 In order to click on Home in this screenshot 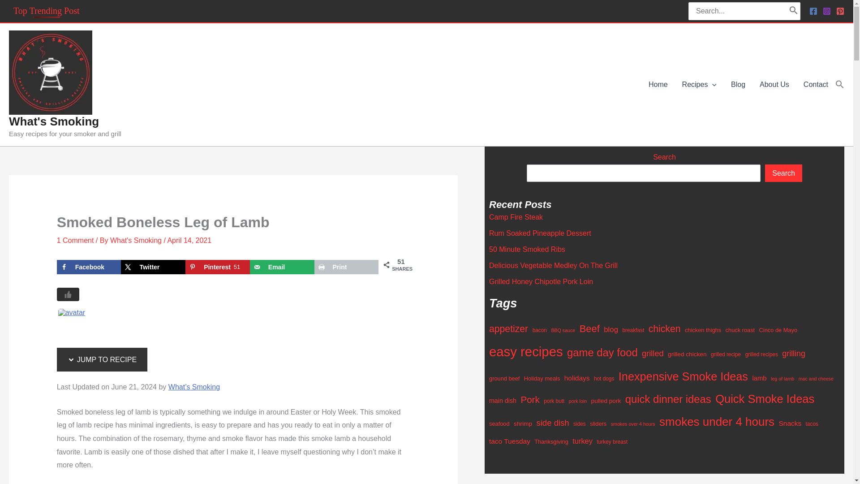, I will do `click(658, 84)`.